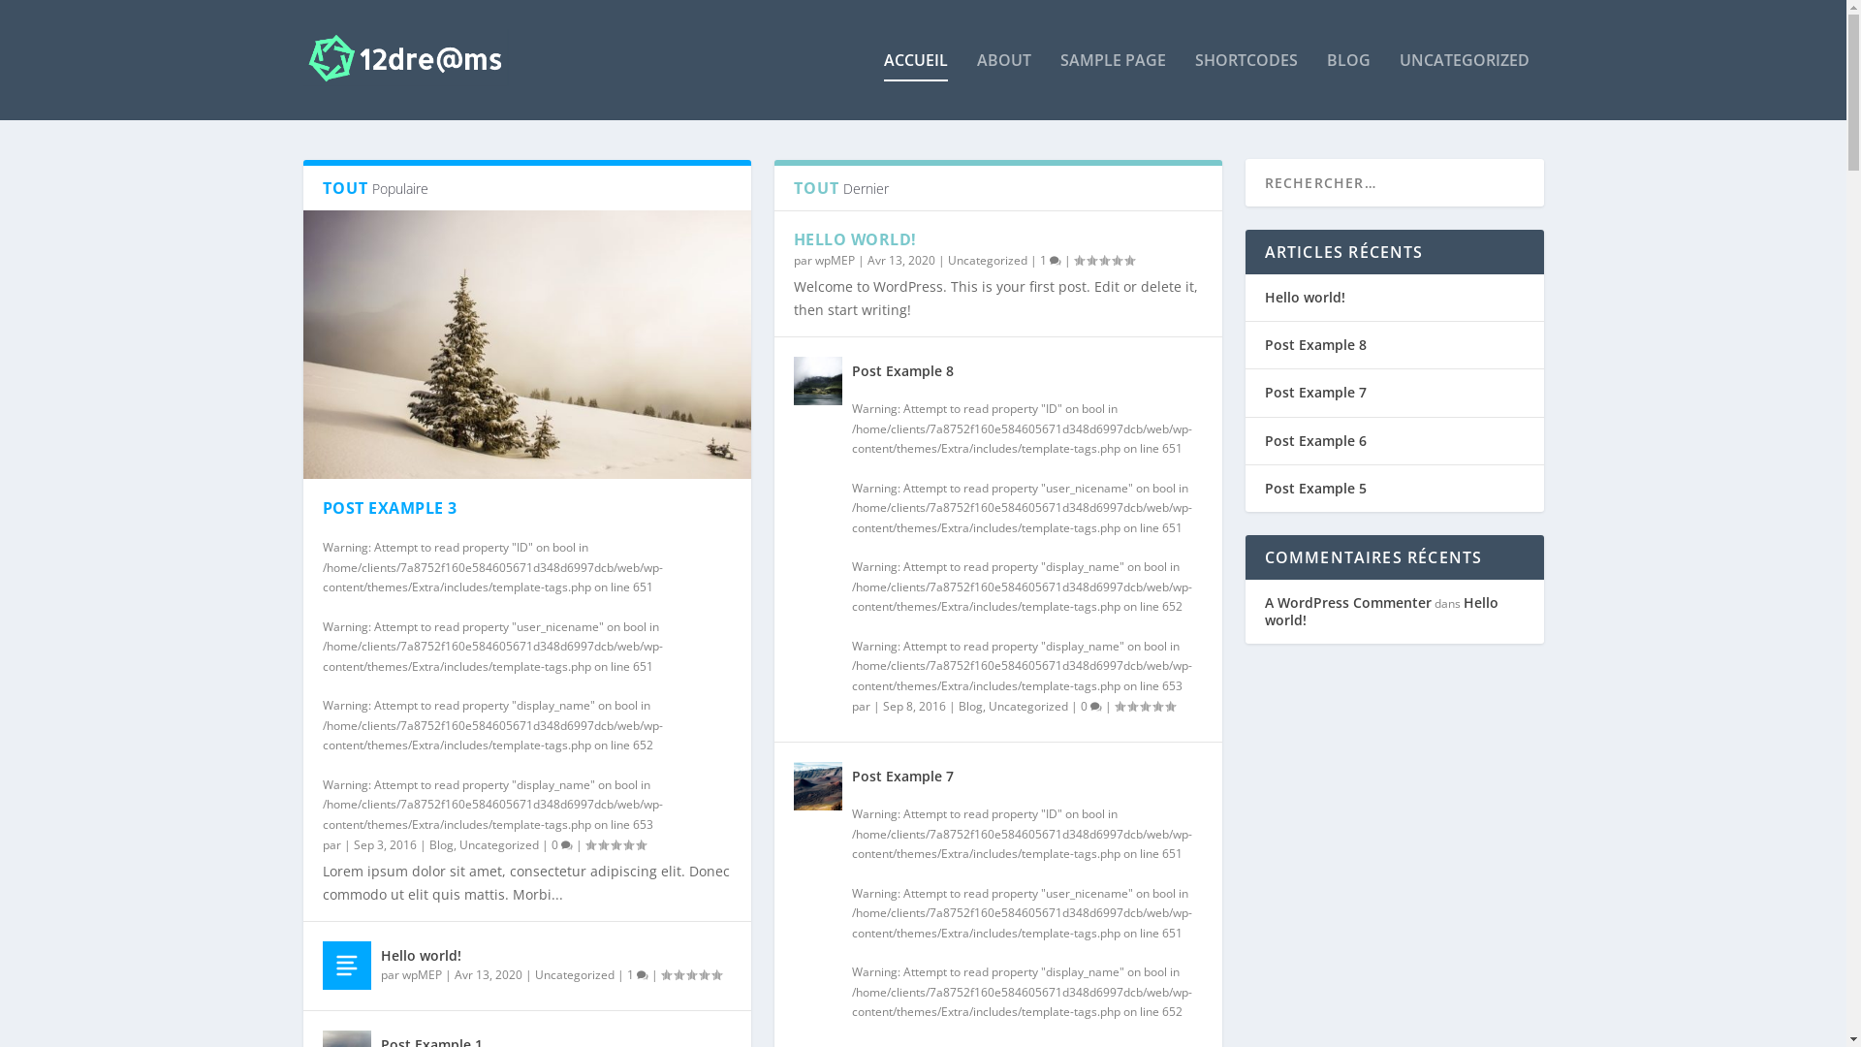  I want to click on Note:0.00, so click(615, 845).